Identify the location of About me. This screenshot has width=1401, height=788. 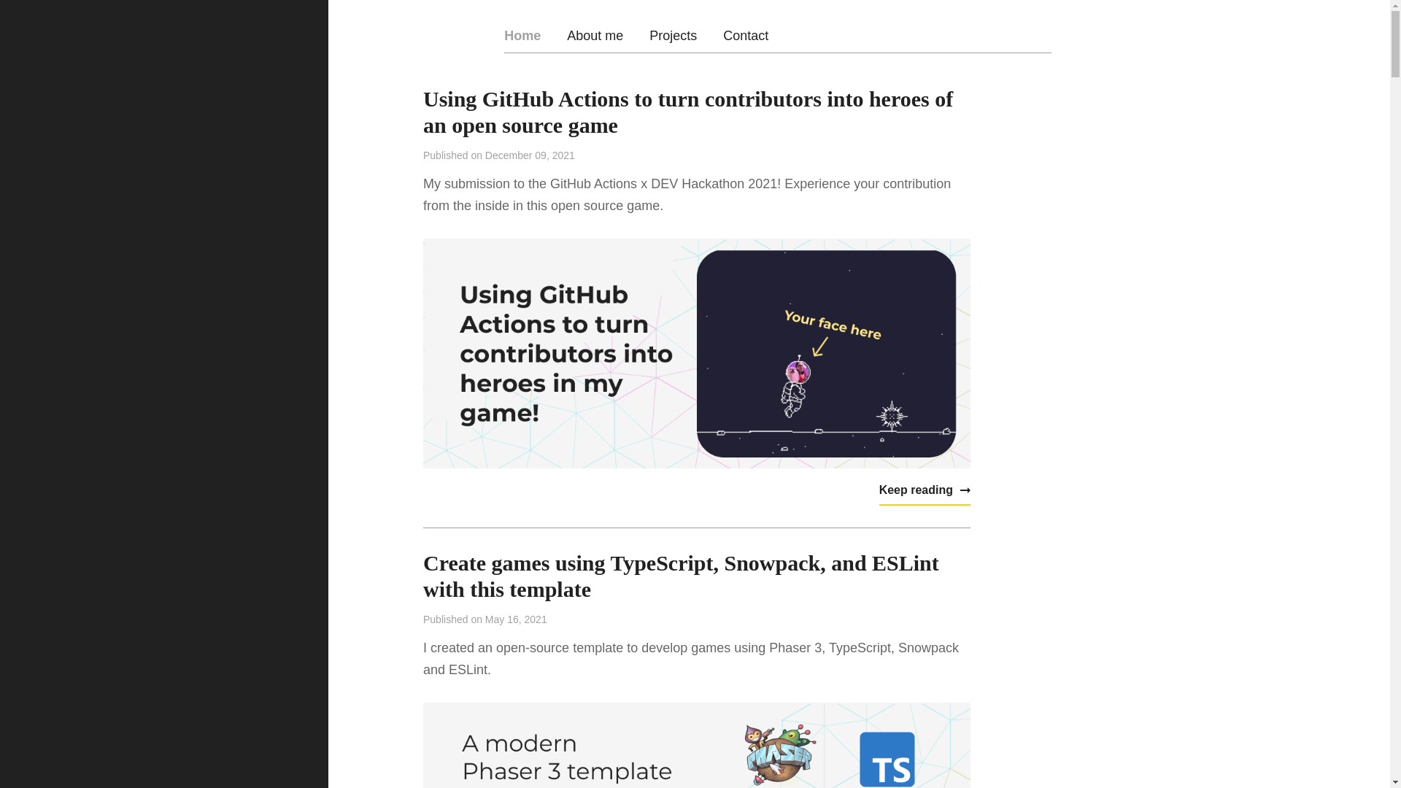
(595, 35).